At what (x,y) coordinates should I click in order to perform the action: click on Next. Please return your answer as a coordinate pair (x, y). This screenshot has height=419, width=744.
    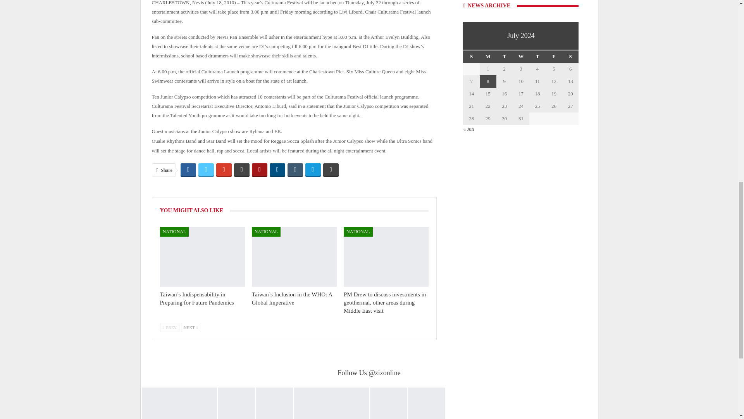
    Looking at the image, I should click on (191, 327).